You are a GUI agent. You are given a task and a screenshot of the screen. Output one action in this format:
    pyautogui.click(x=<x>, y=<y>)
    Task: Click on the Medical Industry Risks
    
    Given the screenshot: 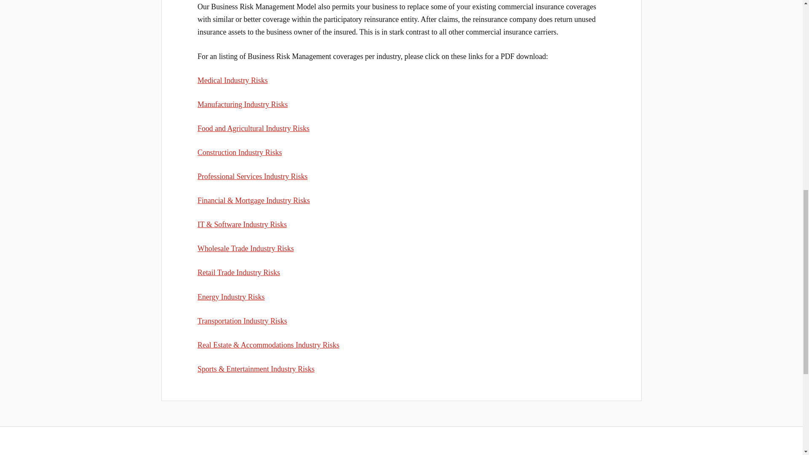 What is the action you would take?
    pyautogui.click(x=233, y=80)
    